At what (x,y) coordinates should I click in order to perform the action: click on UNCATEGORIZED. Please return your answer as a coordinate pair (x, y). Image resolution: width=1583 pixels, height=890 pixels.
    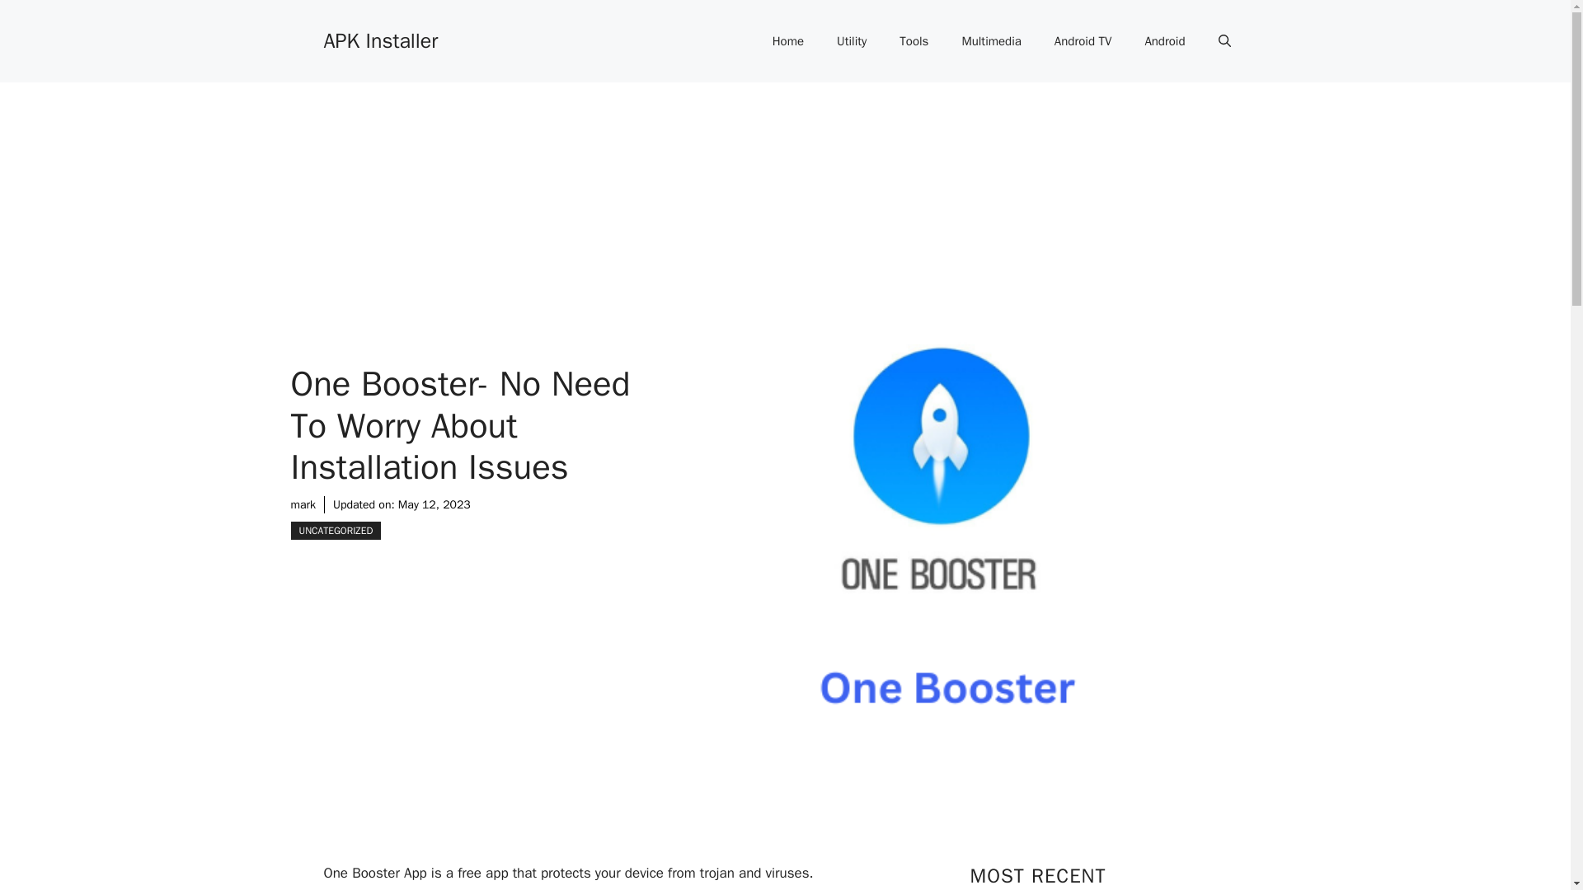
    Looking at the image, I should click on (335, 530).